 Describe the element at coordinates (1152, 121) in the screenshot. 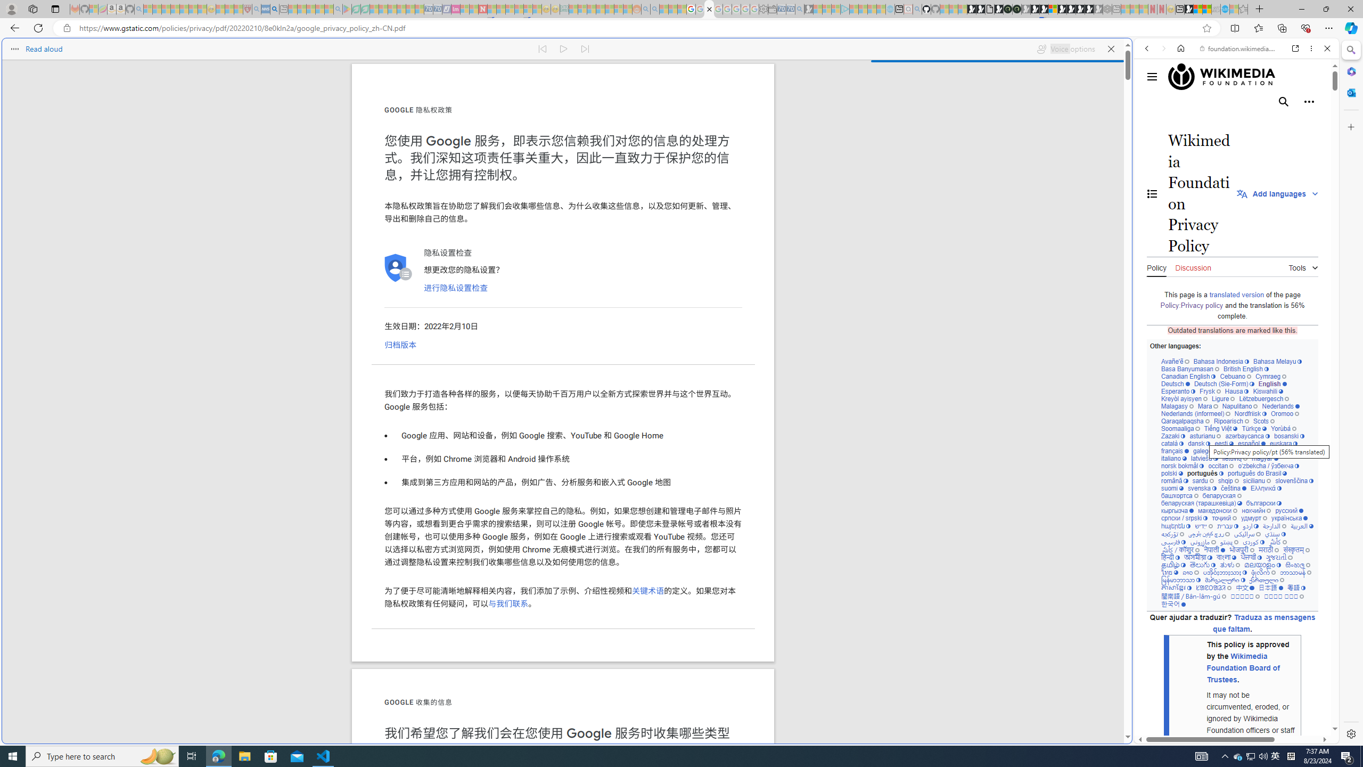

I see `Search Filter, WEB` at that location.